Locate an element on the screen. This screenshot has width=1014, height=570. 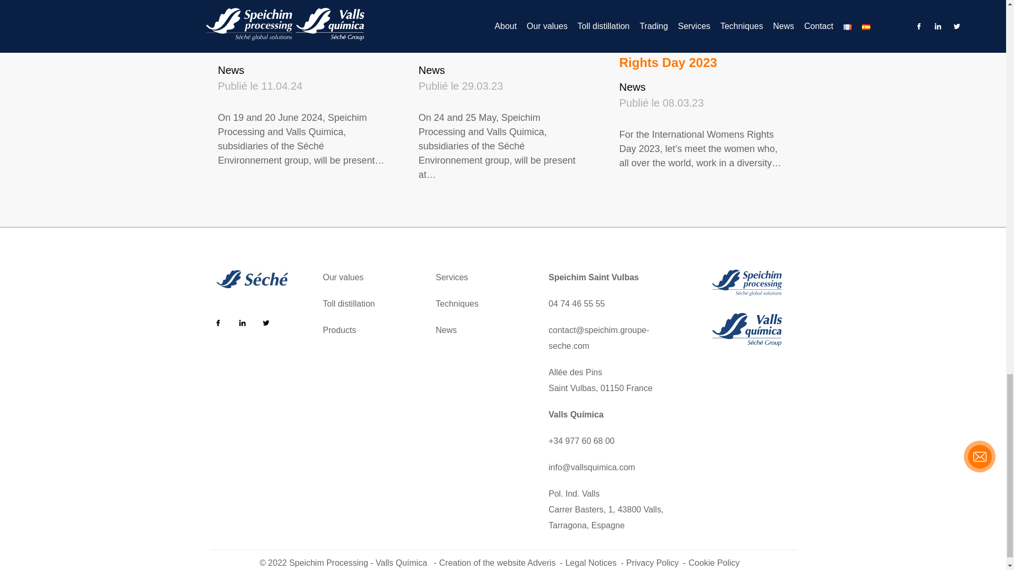
News is located at coordinates (446, 330).